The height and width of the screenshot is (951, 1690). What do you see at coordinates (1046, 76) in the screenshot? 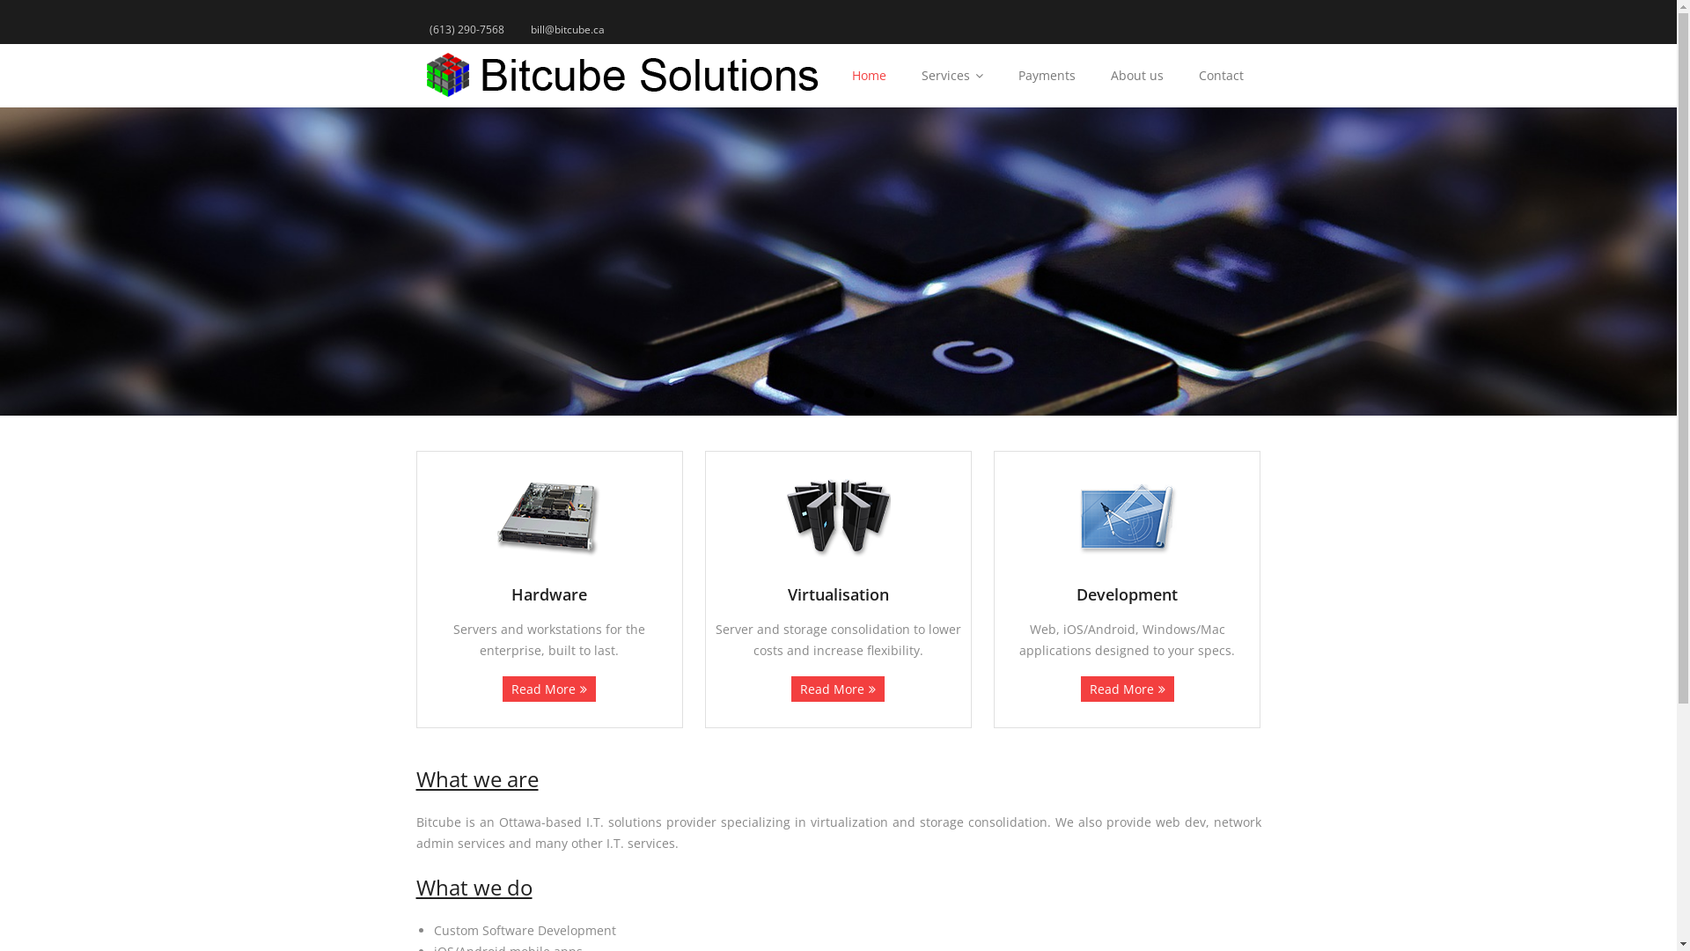
I see `Payments` at bounding box center [1046, 76].